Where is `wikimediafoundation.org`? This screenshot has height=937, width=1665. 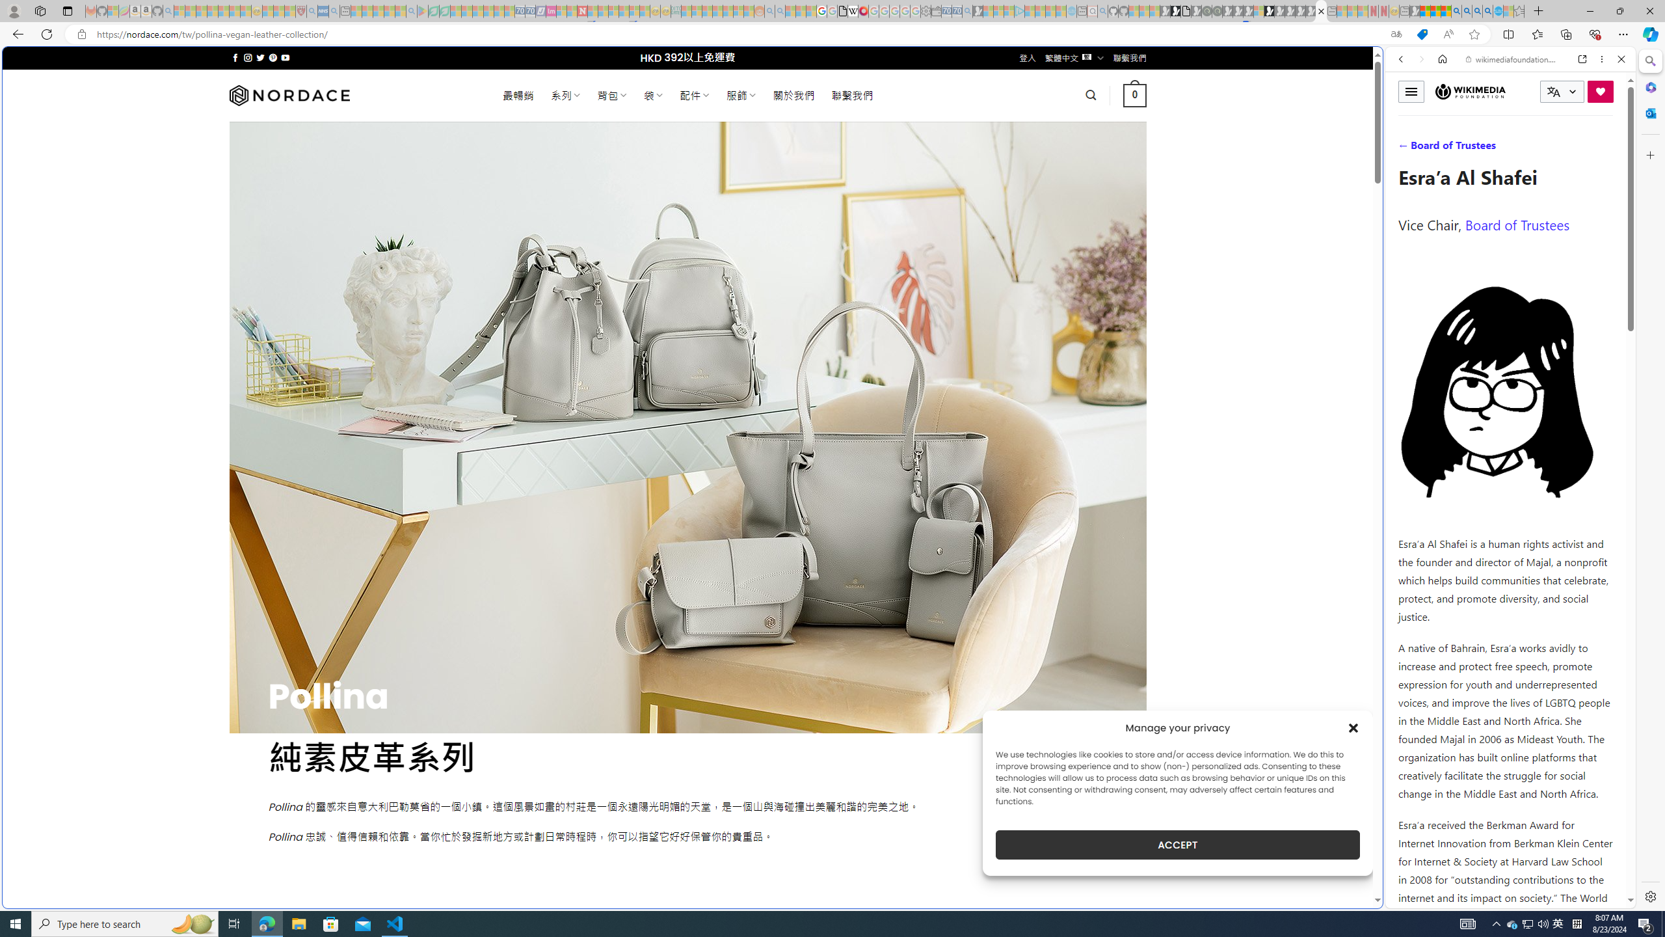 wikimediafoundation.org is located at coordinates (1513, 59).